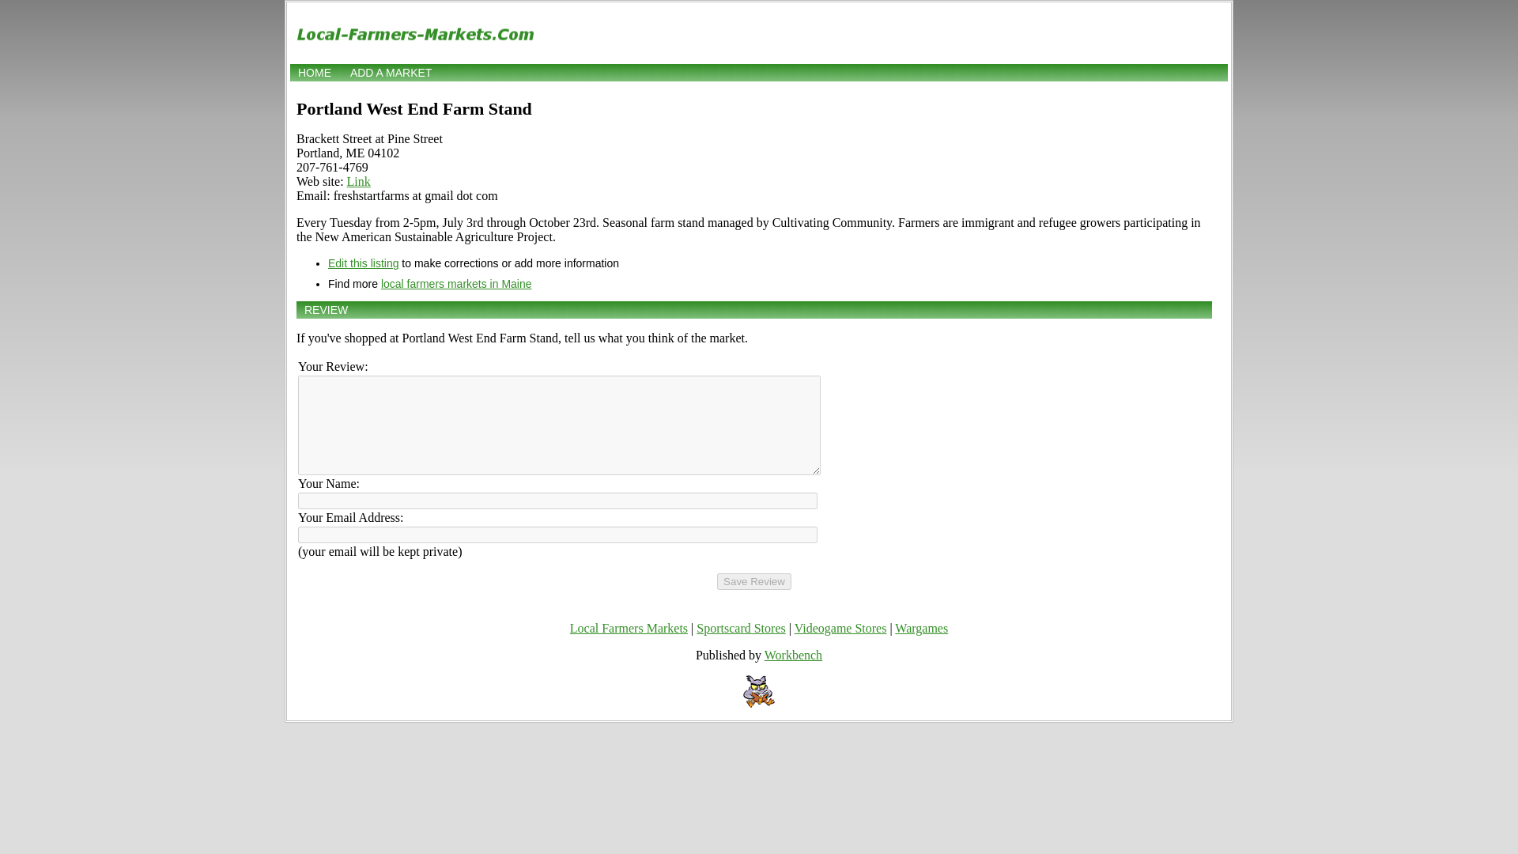 Image resolution: width=1518 pixels, height=854 pixels. I want to click on HOME, so click(314, 73).